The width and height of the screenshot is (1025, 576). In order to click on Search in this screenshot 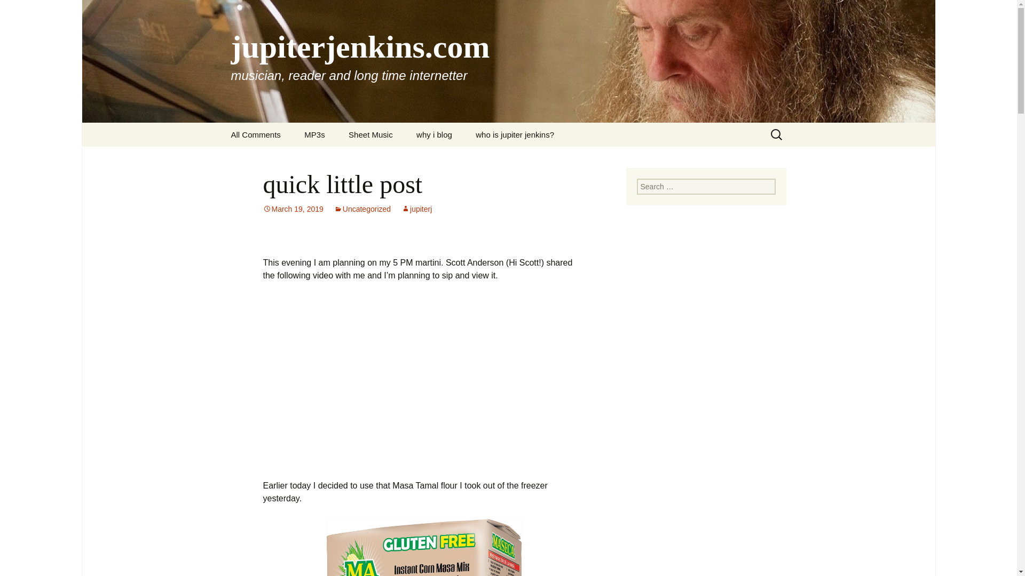, I will do `click(25, 11)`.